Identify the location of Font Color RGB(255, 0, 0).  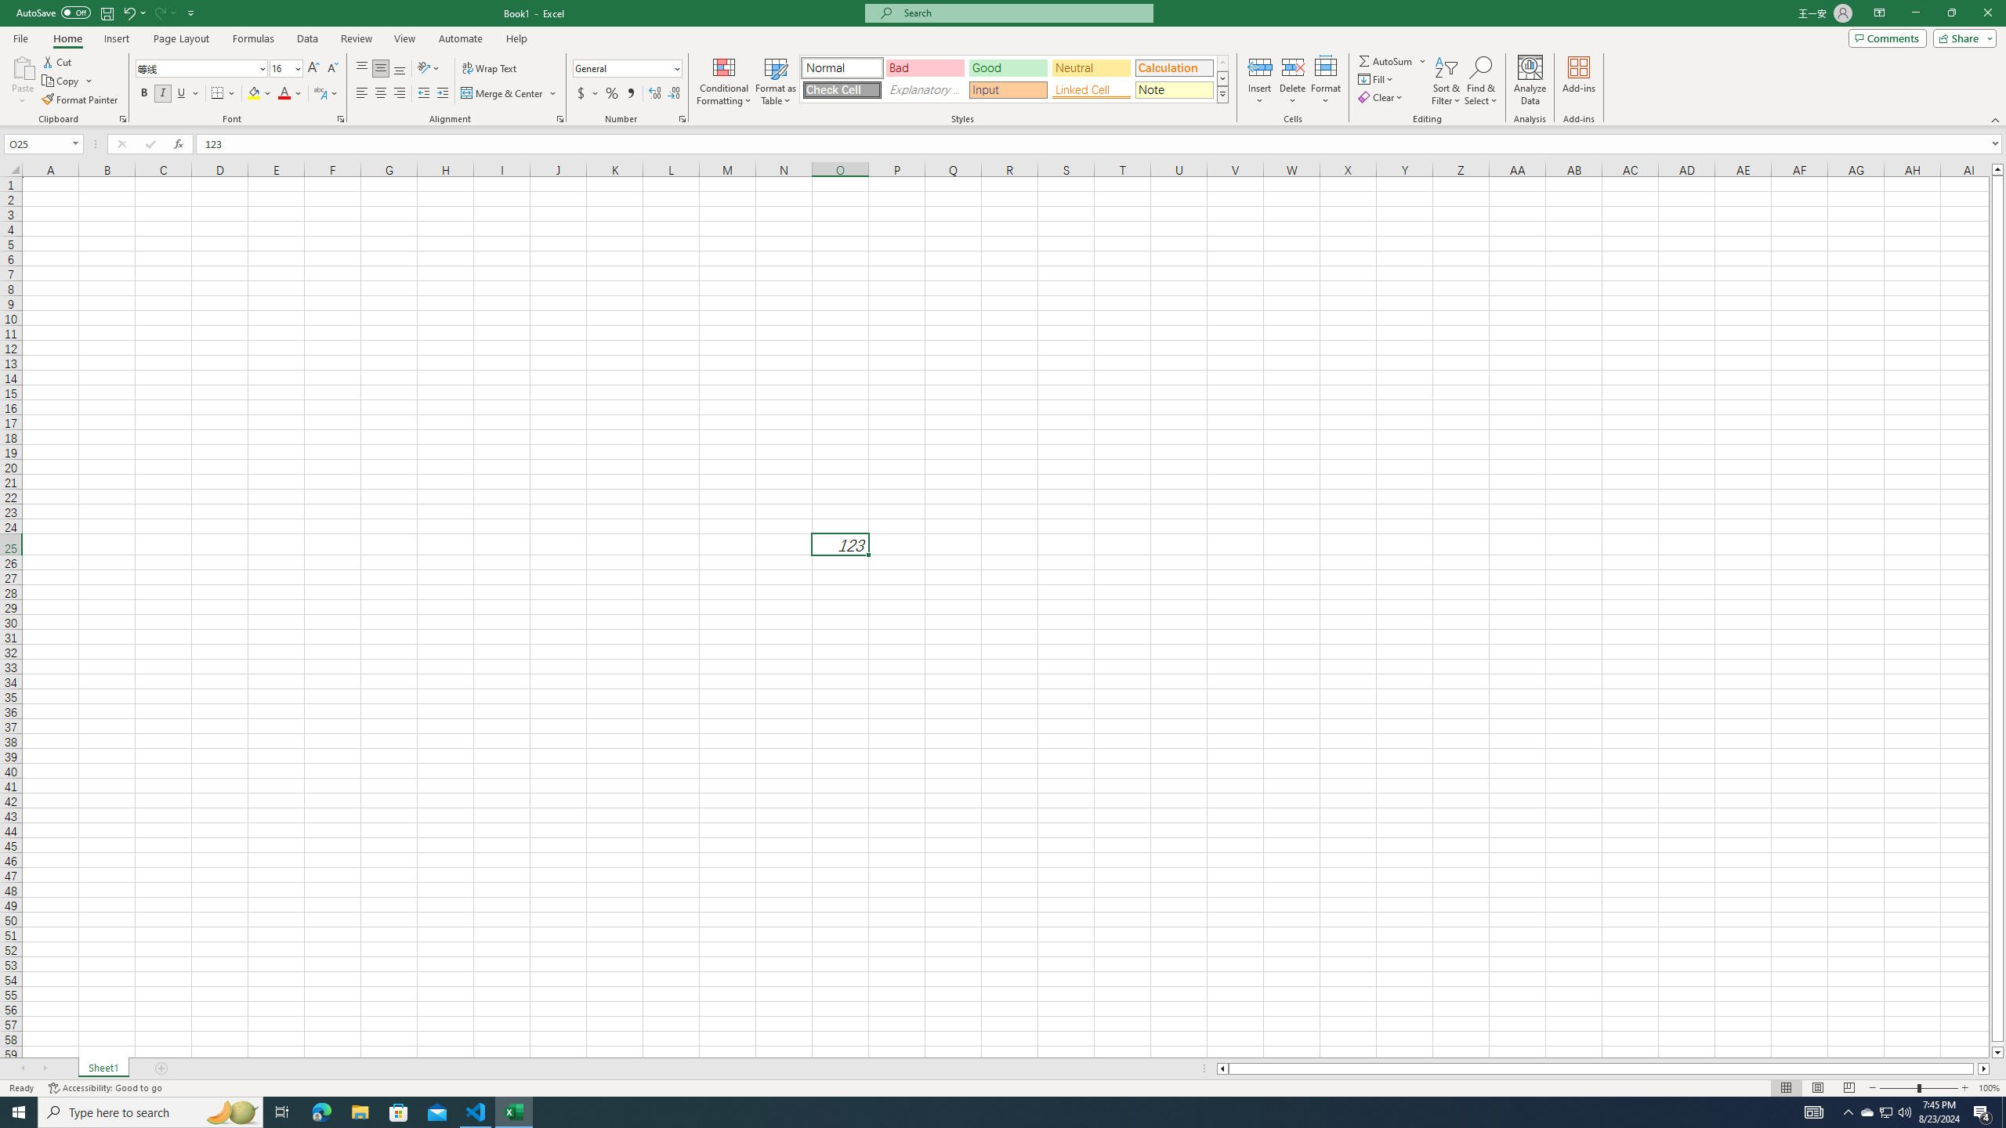
(284, 94).